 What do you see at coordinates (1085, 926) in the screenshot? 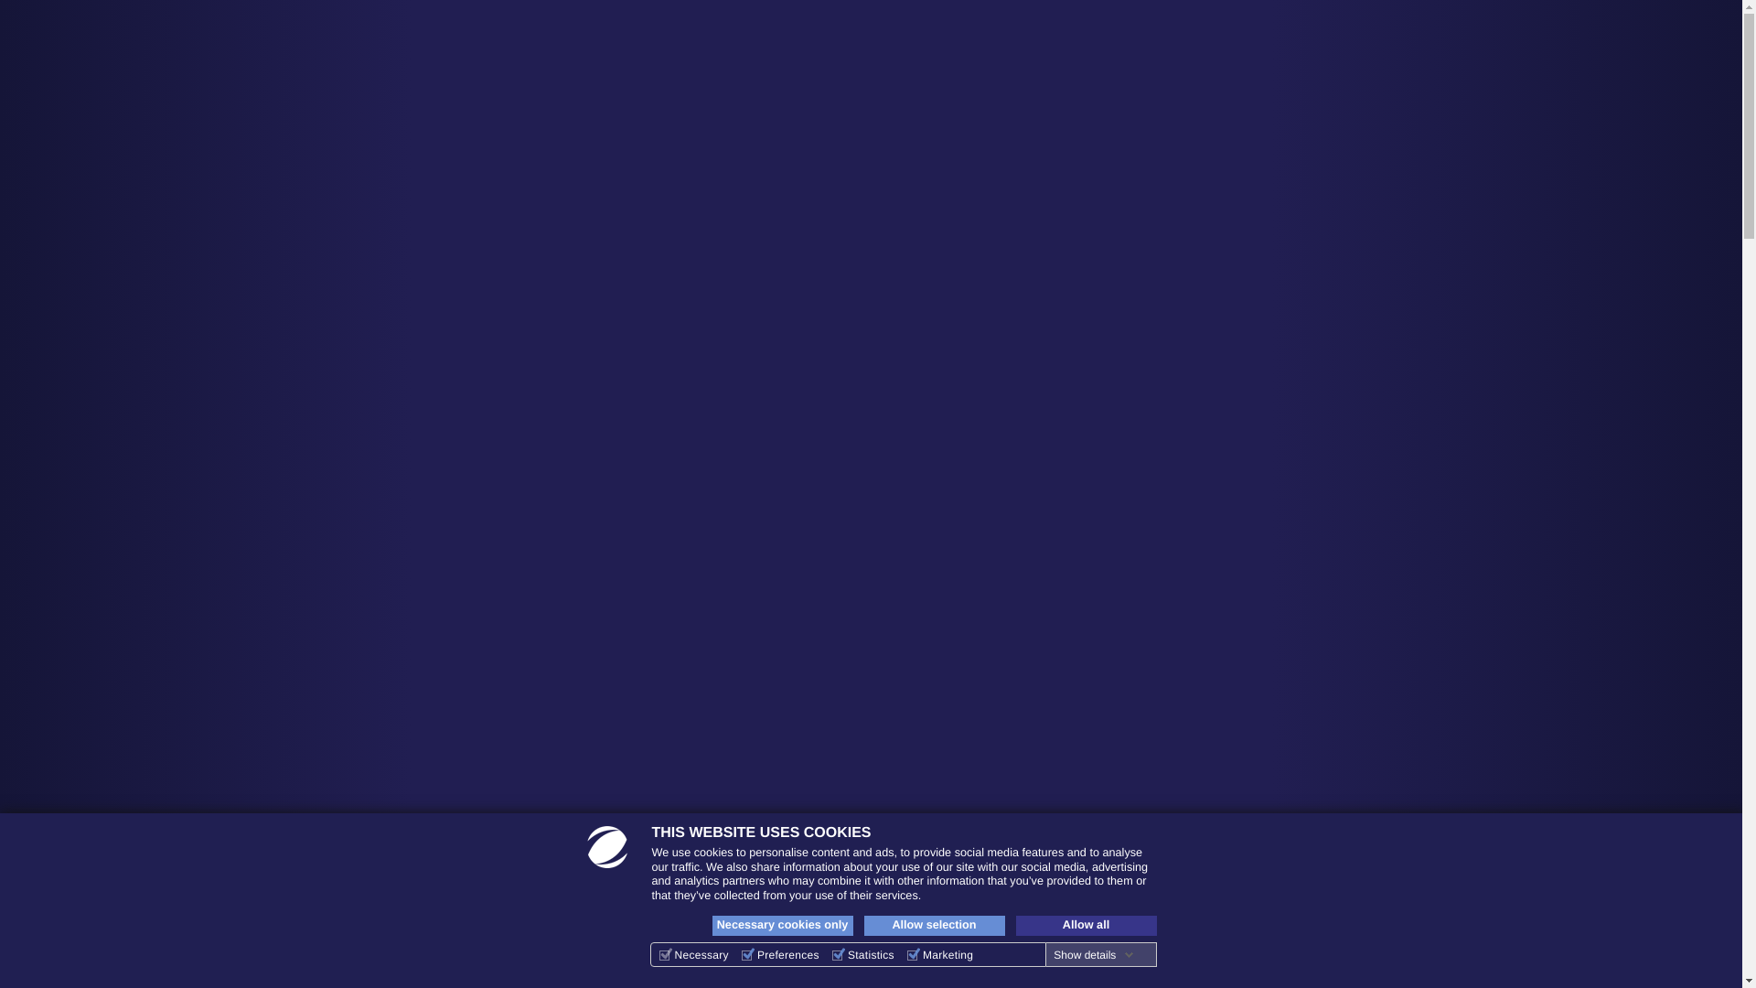
I see `Allow all` at bounding box center [1085, 926].